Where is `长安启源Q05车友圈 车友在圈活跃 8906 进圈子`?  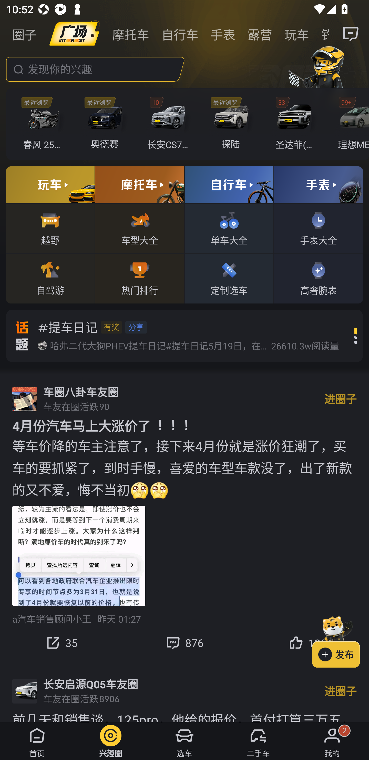
长安启源Q05车友圈 车友在圈活跃 8906 进圈子 is located at coordinates (184, 691).